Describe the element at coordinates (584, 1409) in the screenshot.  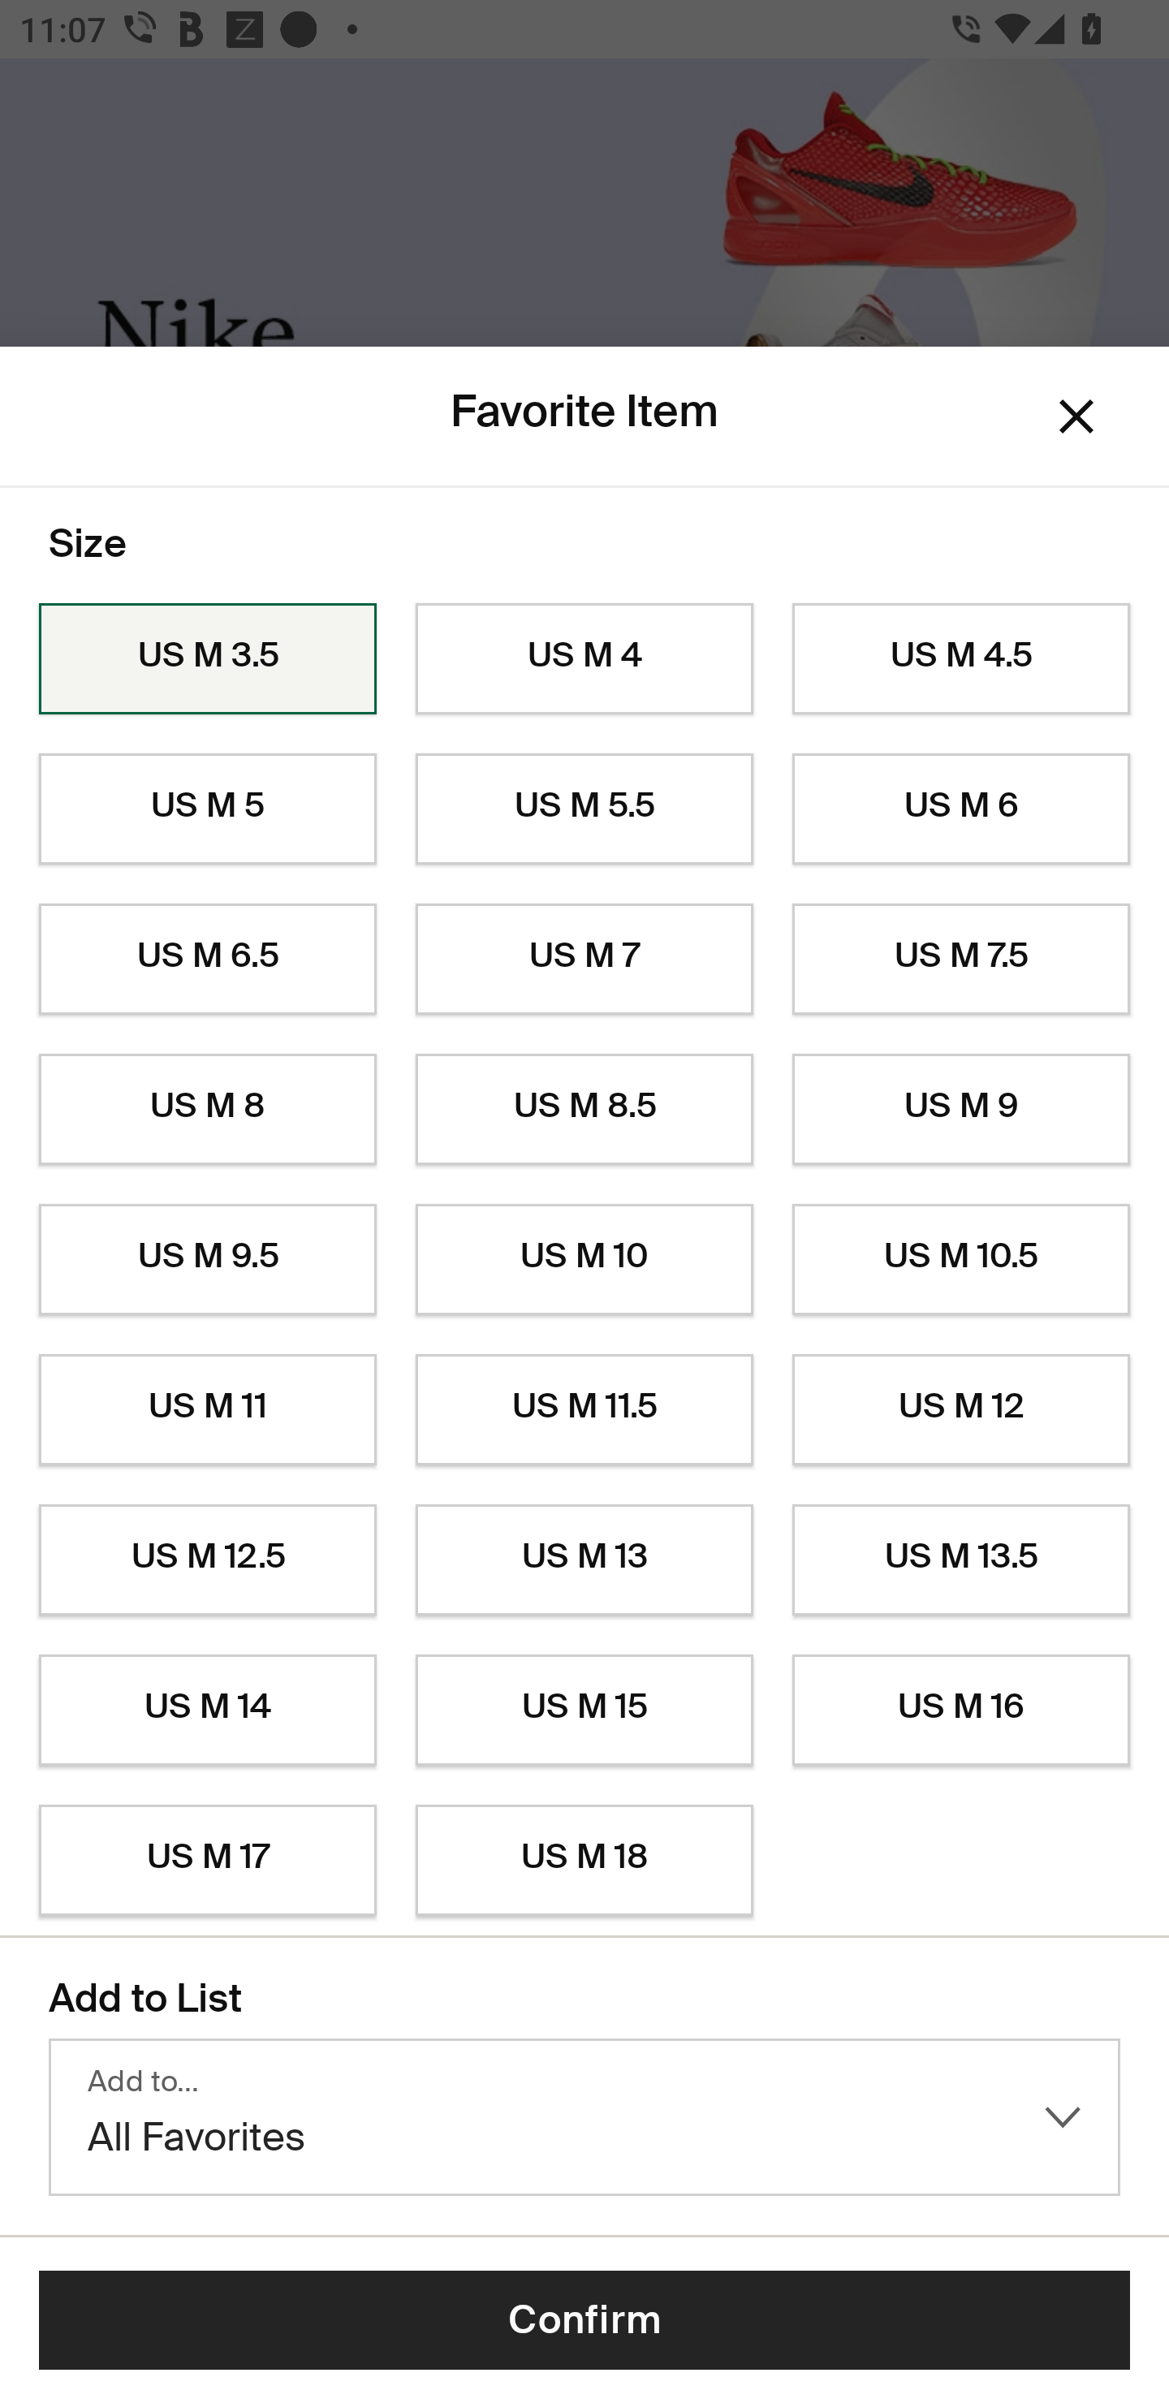
I see `US M 11.5` at that location.